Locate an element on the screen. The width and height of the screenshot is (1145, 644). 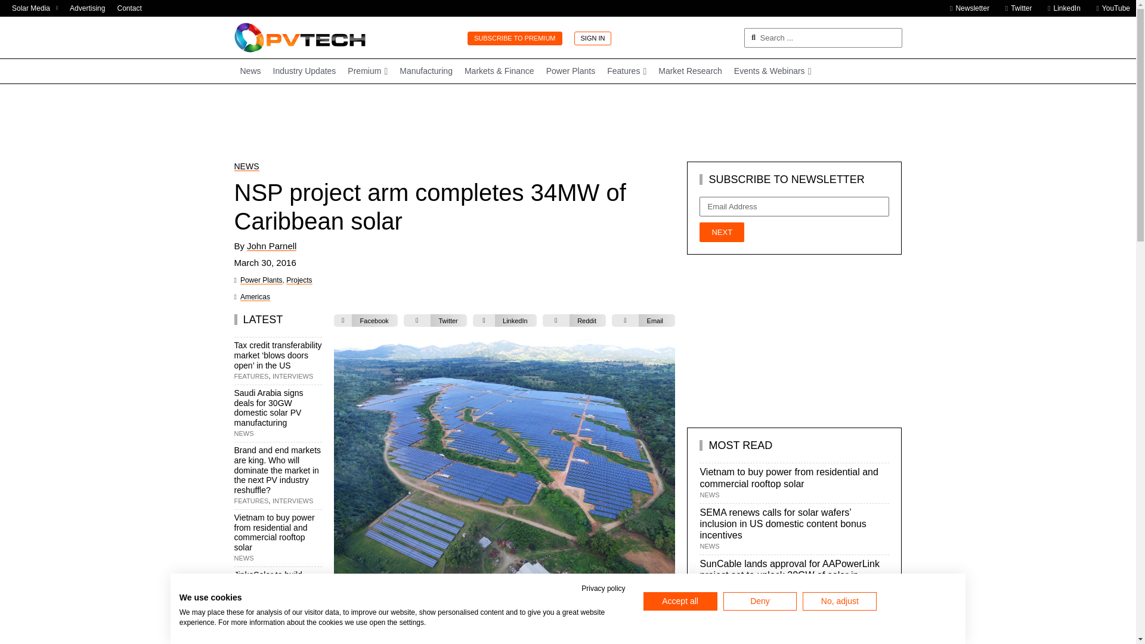
SUBSCRIBE TO PREMIUM is located at coordinates (514, 38).